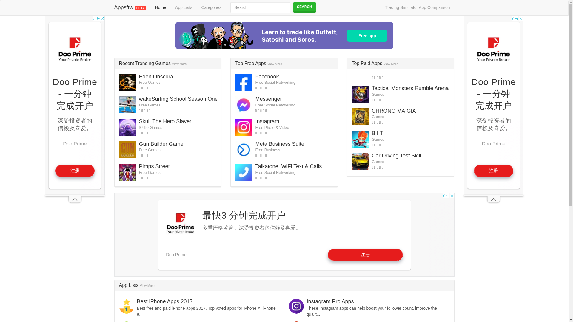 This screenshot has width=573, height=322. Describe the element at coordinates (267, 76) in the screenshot. I see `View Facebook` at that location.